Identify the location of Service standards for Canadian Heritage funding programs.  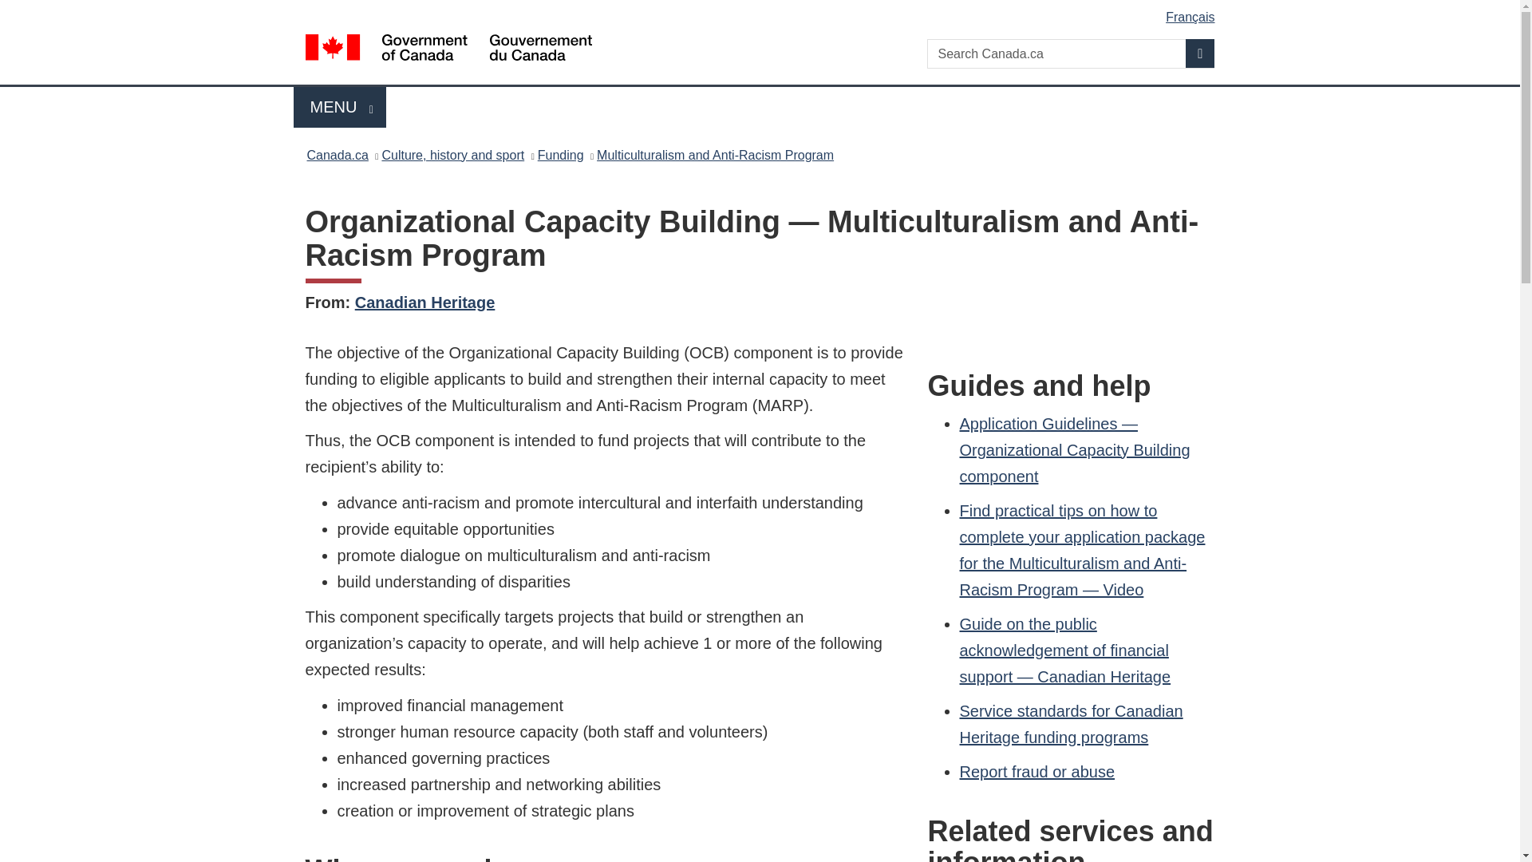
(424, 302).